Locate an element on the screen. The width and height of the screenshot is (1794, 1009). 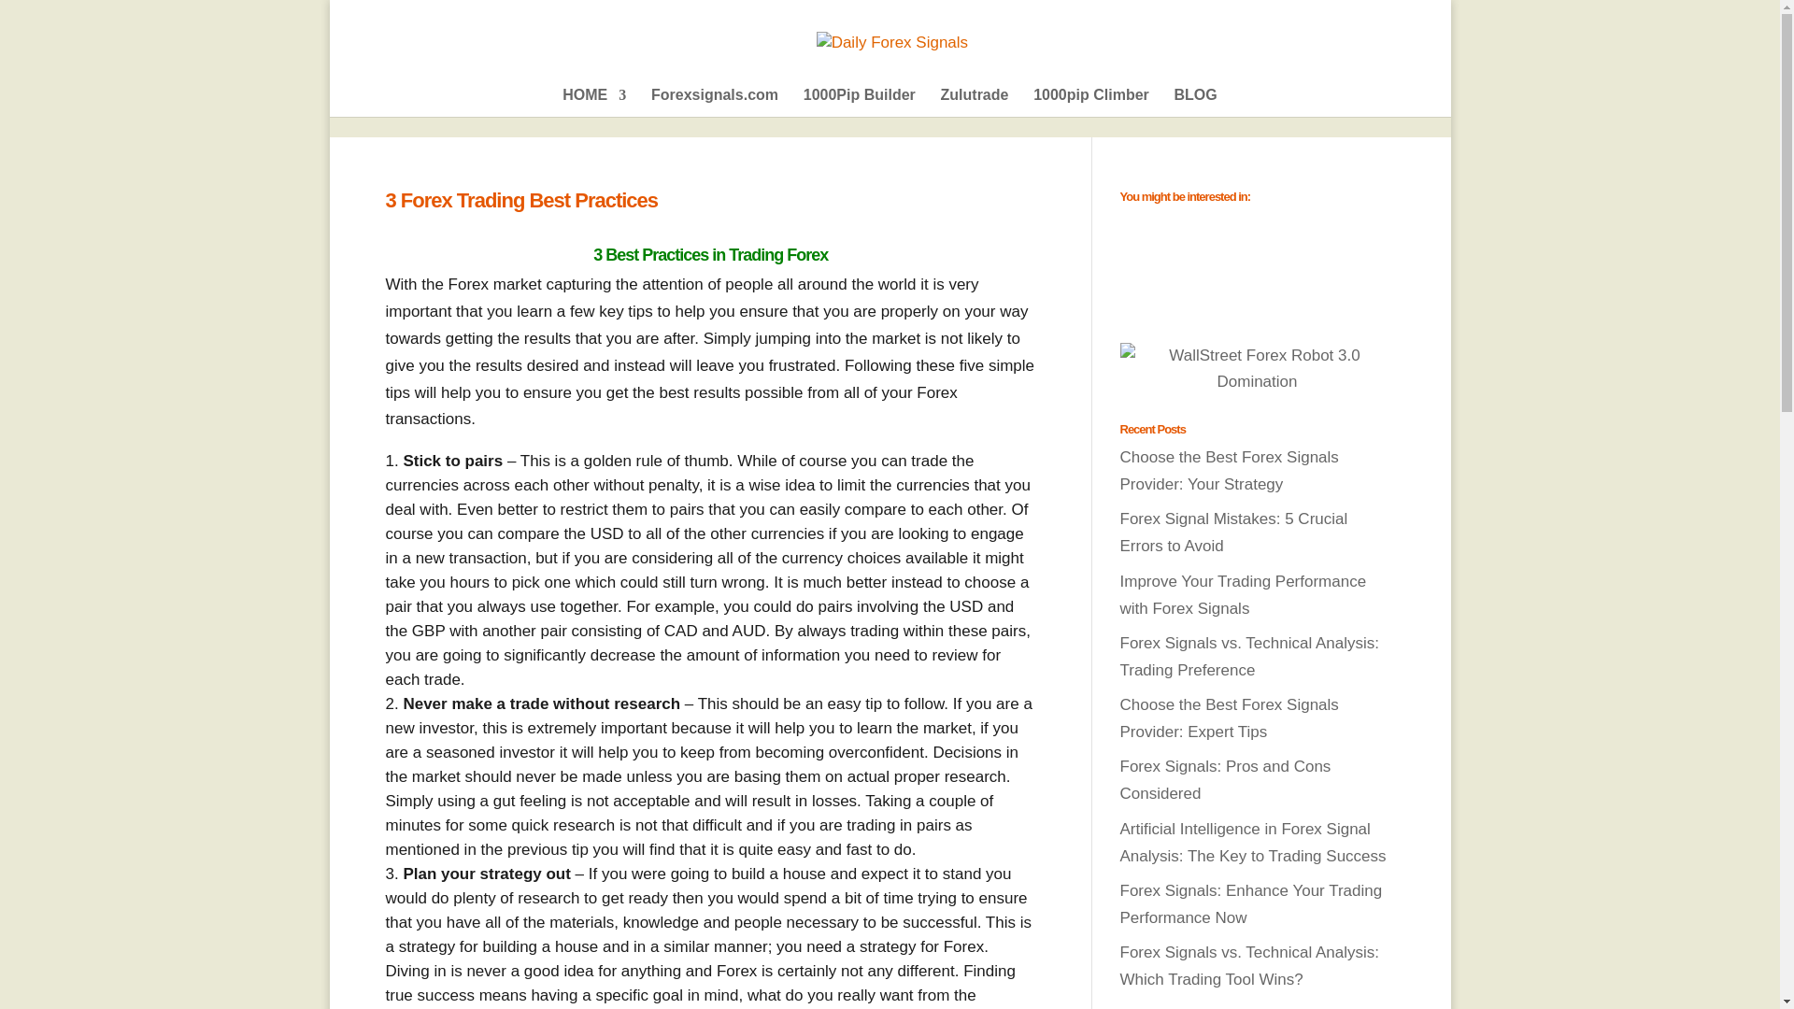
Forex Signals: Pros and Cons Considered is located at coordinates (1225, 779).